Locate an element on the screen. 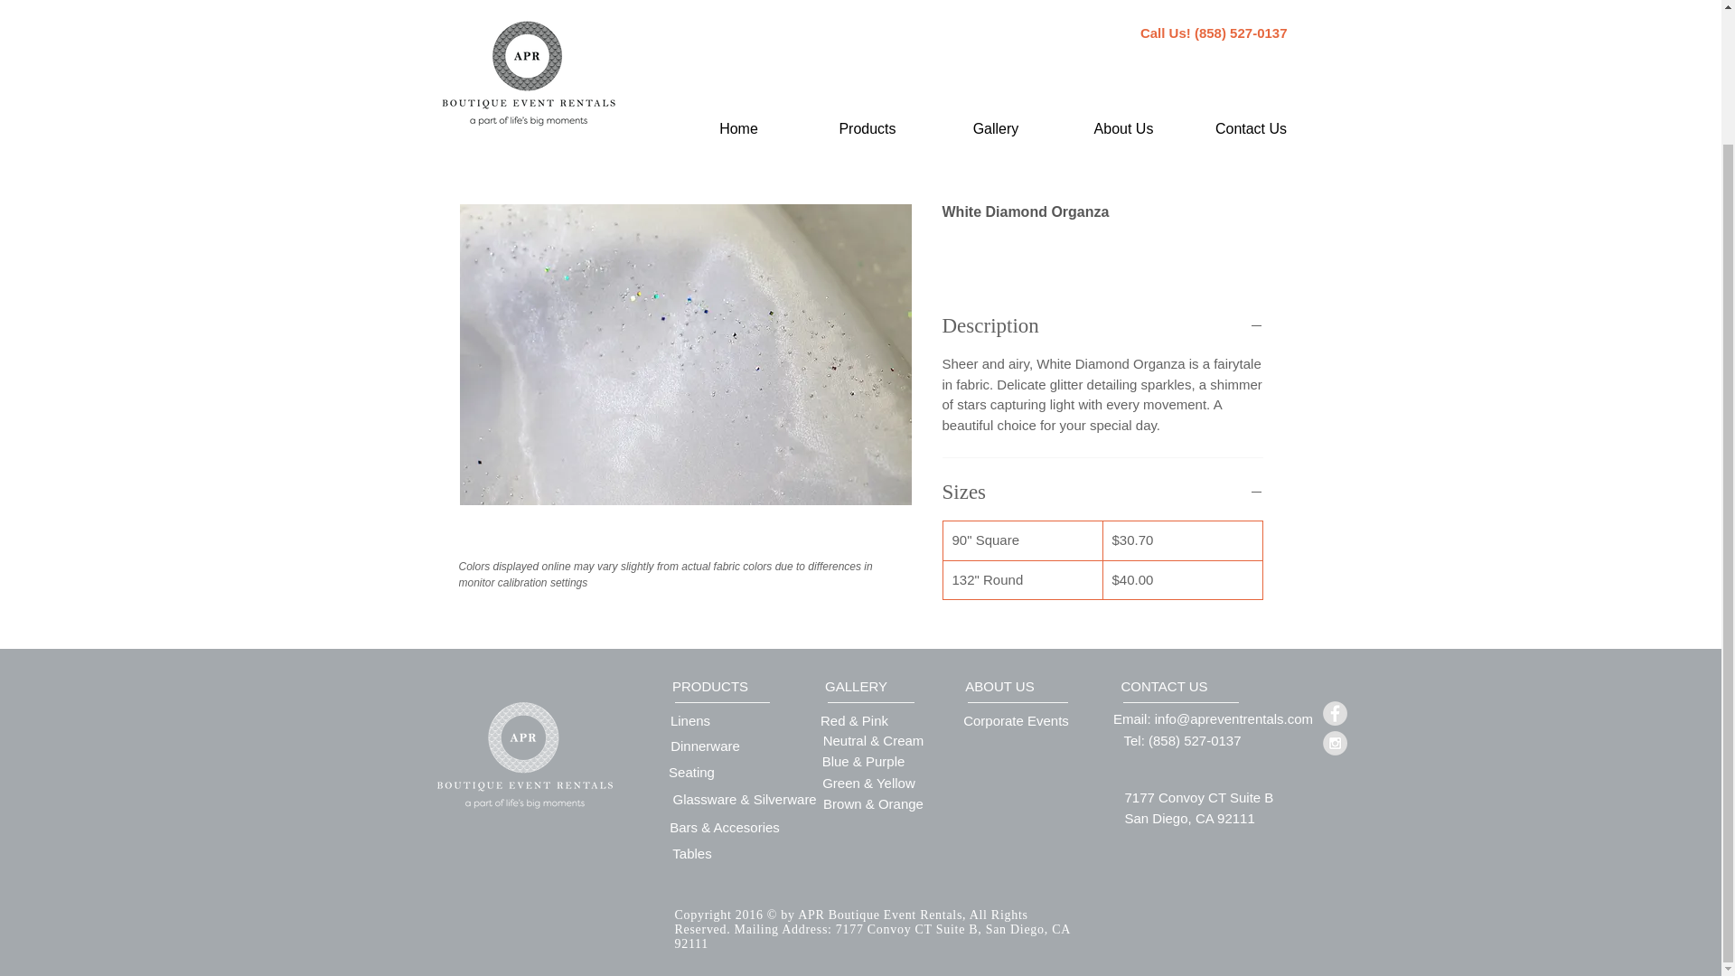 The image size is (1735, 976). Linens is located at coordinates (690, 719).